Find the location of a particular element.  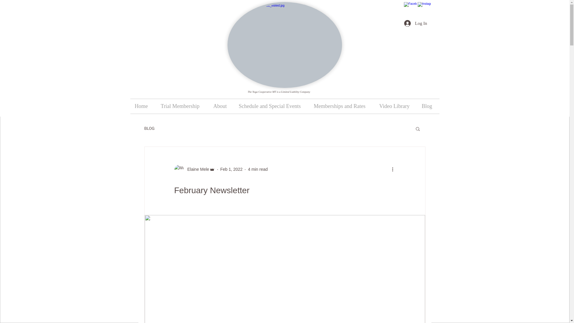

About is located at coordinates (221, 106).